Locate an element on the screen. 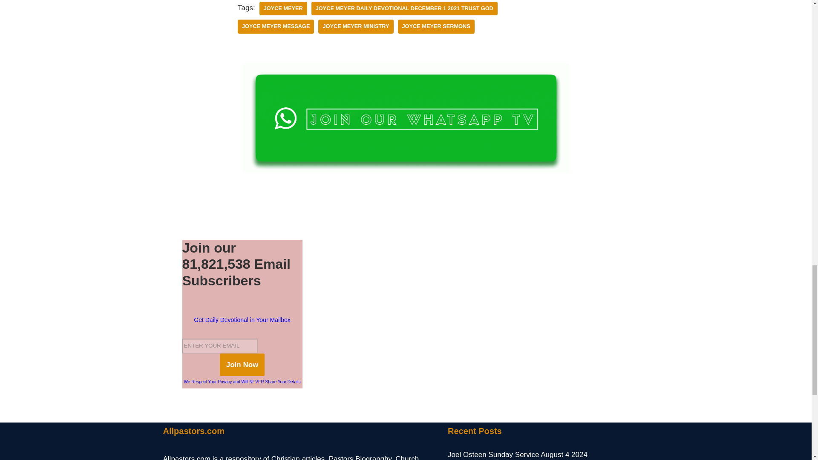  Joyce Meyer Ministry is located at coordinates (355, 26).